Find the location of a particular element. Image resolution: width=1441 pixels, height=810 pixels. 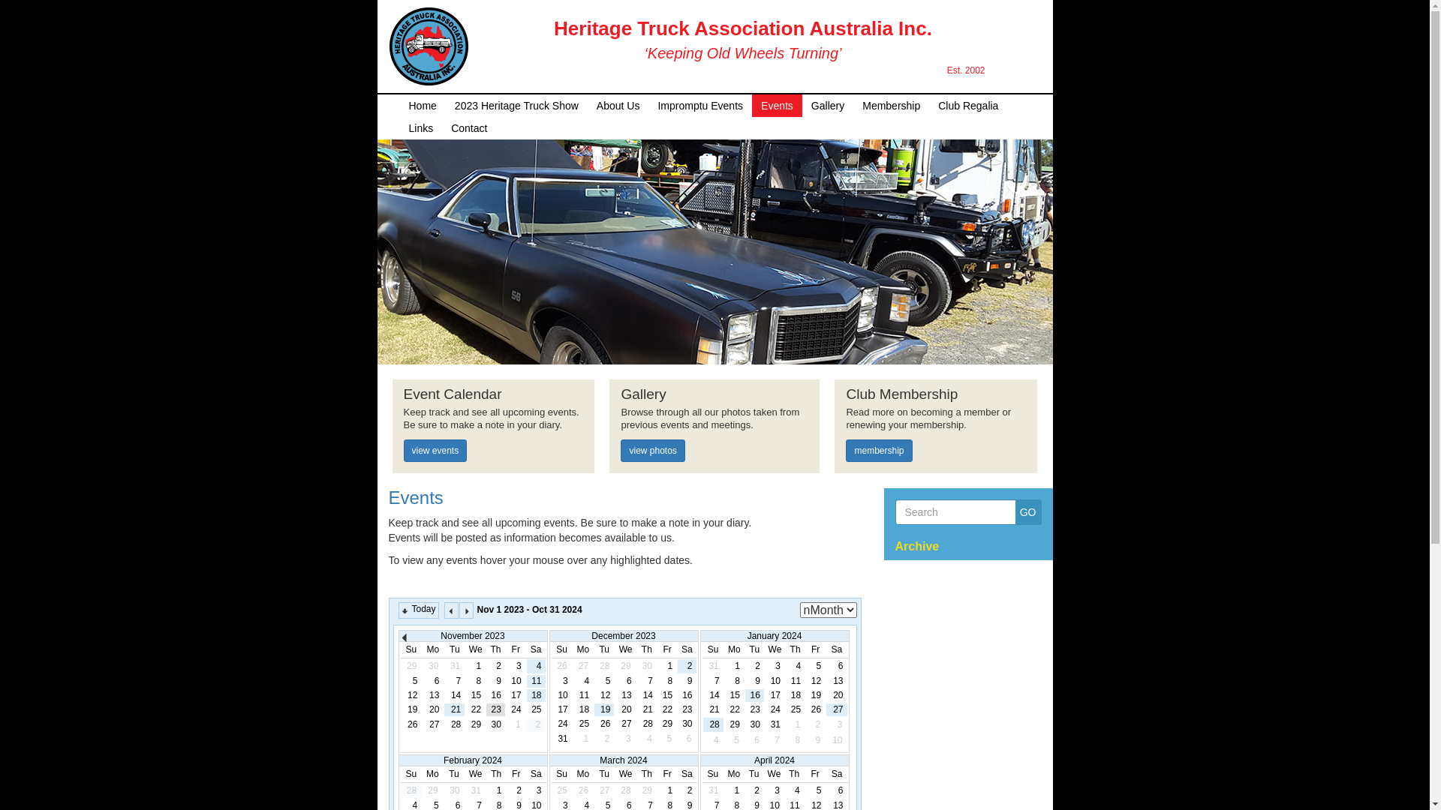

17 is located at coordinates (516, 696).